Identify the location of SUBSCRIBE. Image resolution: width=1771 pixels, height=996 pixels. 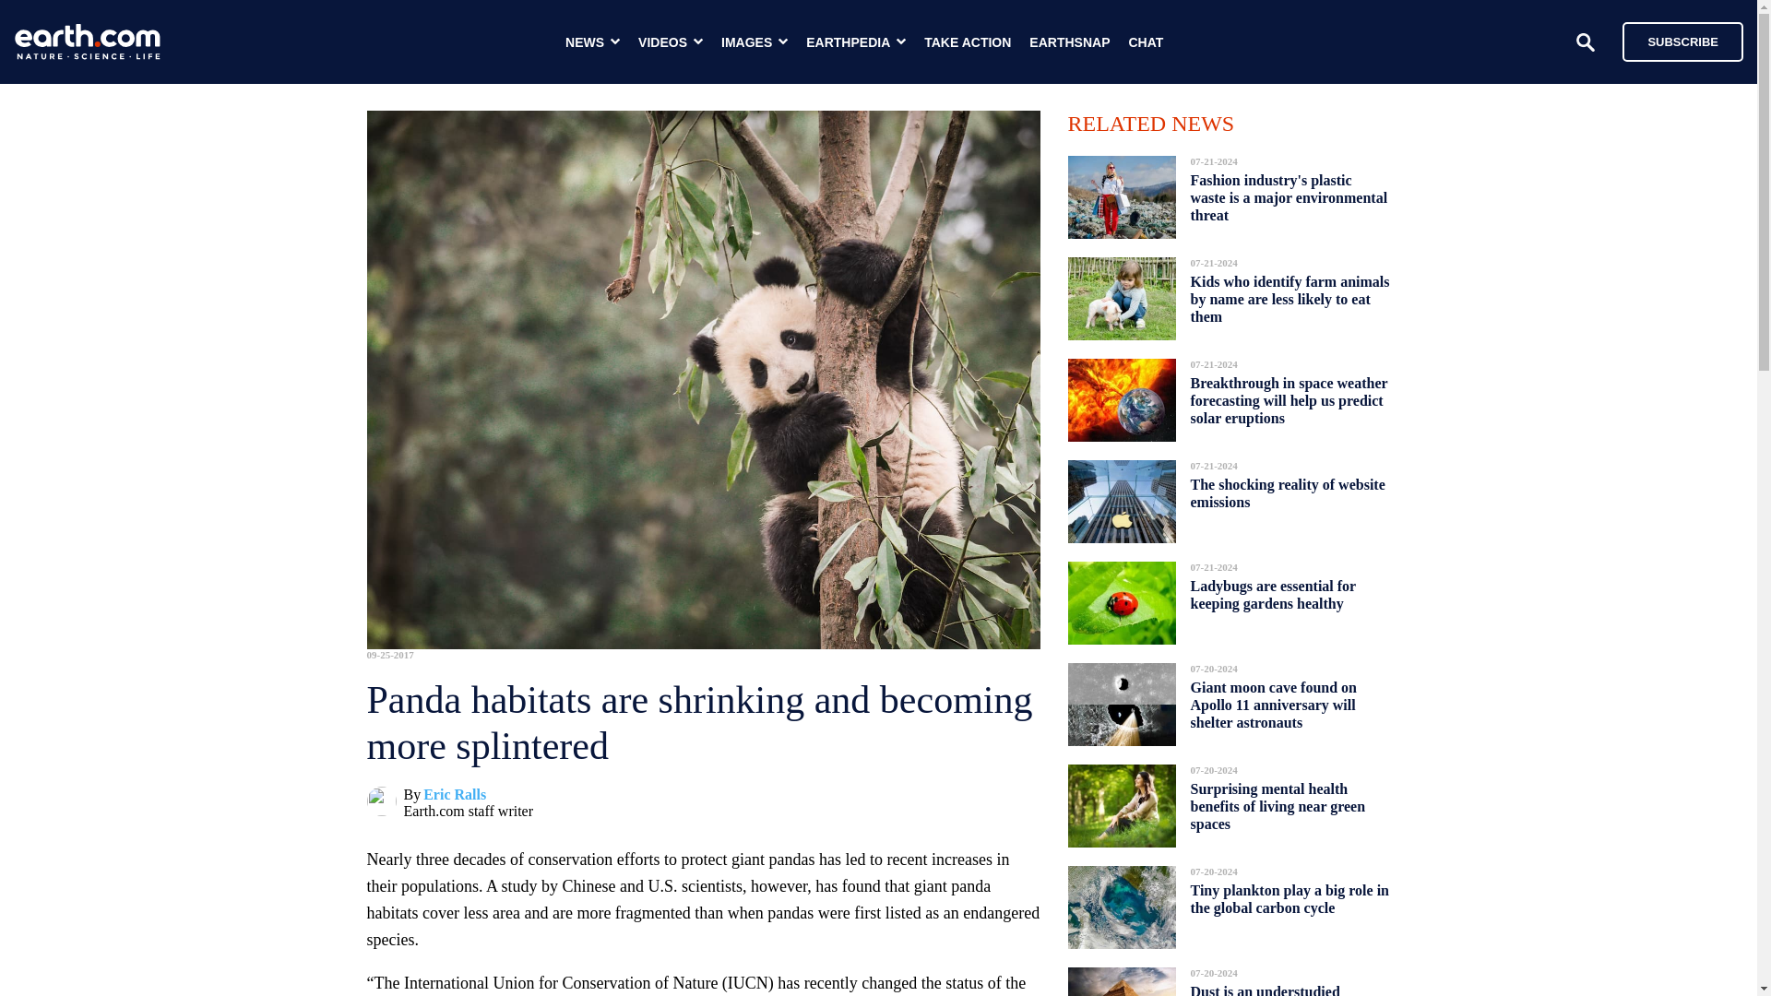
(1682, 41).